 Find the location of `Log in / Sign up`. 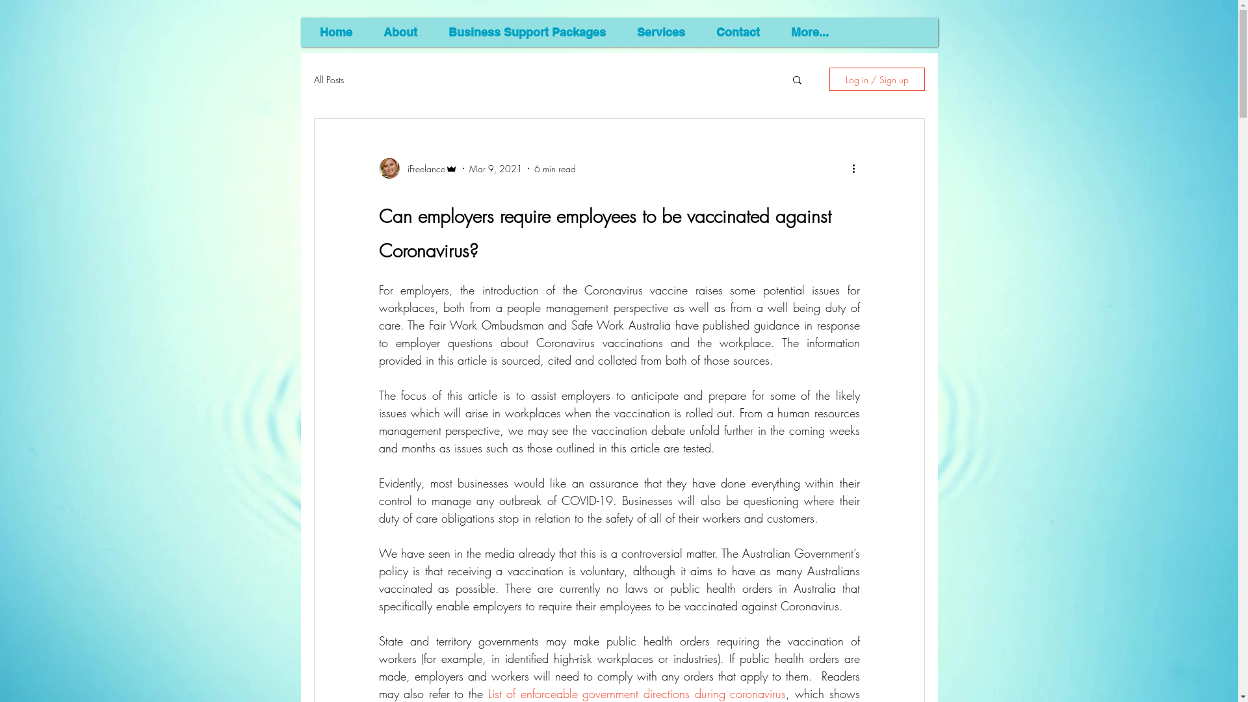

Log in / Sign up is located at coordinates (877, 79).